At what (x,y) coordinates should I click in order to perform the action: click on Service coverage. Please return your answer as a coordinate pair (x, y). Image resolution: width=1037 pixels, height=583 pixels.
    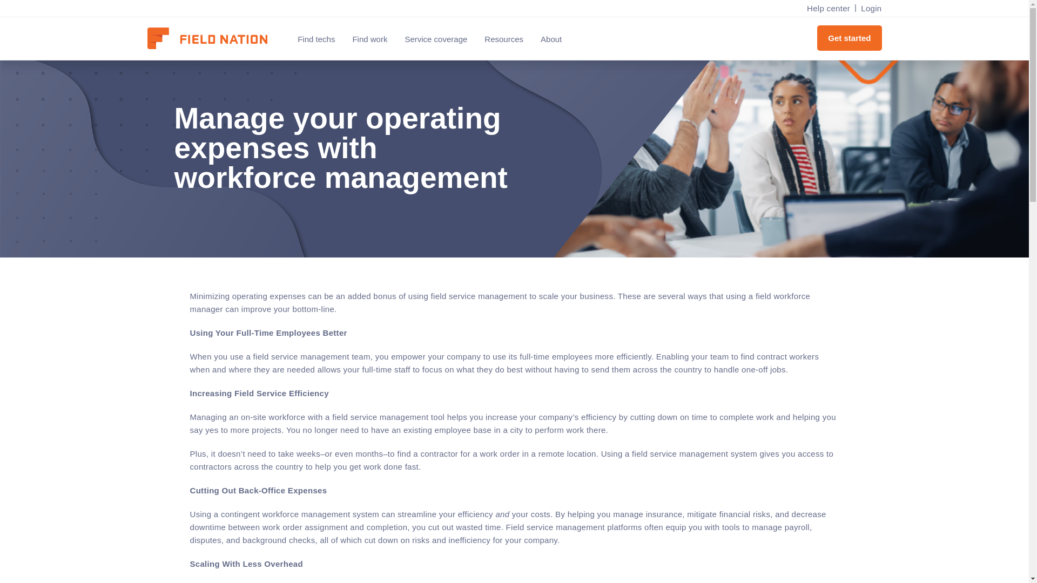
    Looking at the image, I should click on (436, 39).